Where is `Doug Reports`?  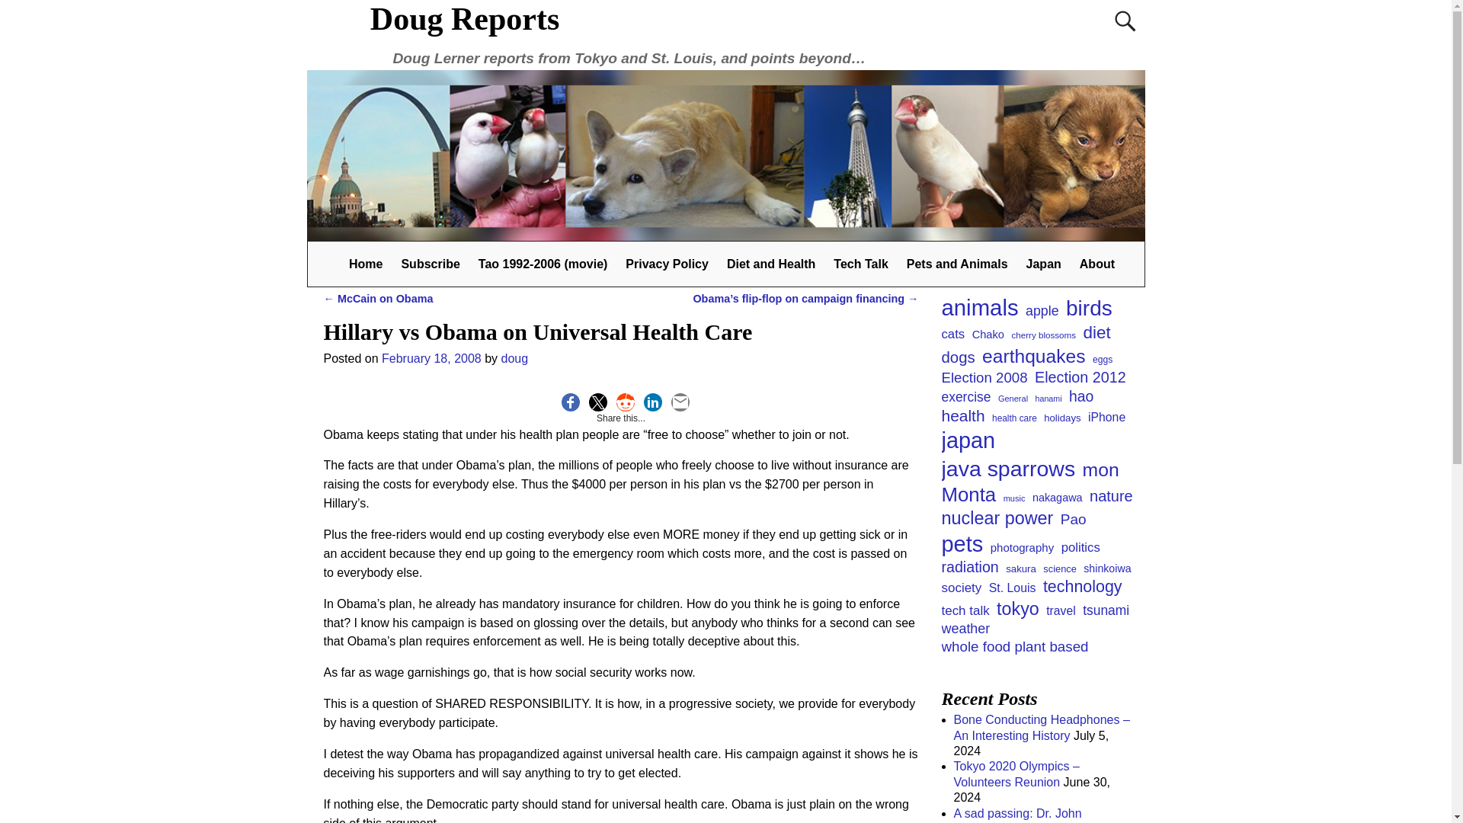 Doug Reports is located at coordinates (465, 18).